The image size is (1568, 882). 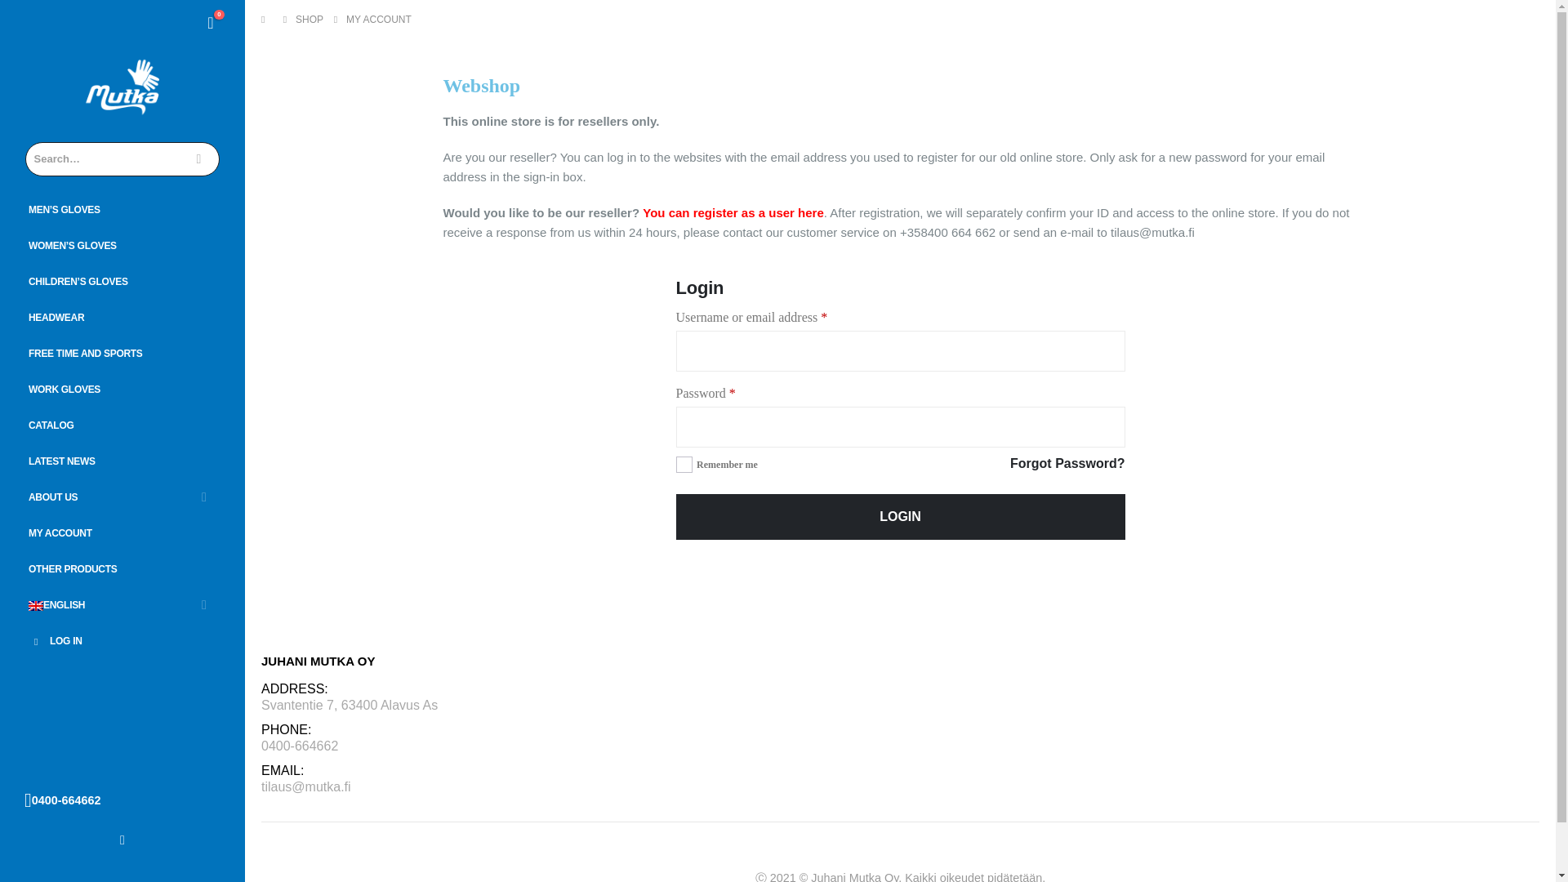 I want to click on ABOUT US, so click(x=122, y=497).